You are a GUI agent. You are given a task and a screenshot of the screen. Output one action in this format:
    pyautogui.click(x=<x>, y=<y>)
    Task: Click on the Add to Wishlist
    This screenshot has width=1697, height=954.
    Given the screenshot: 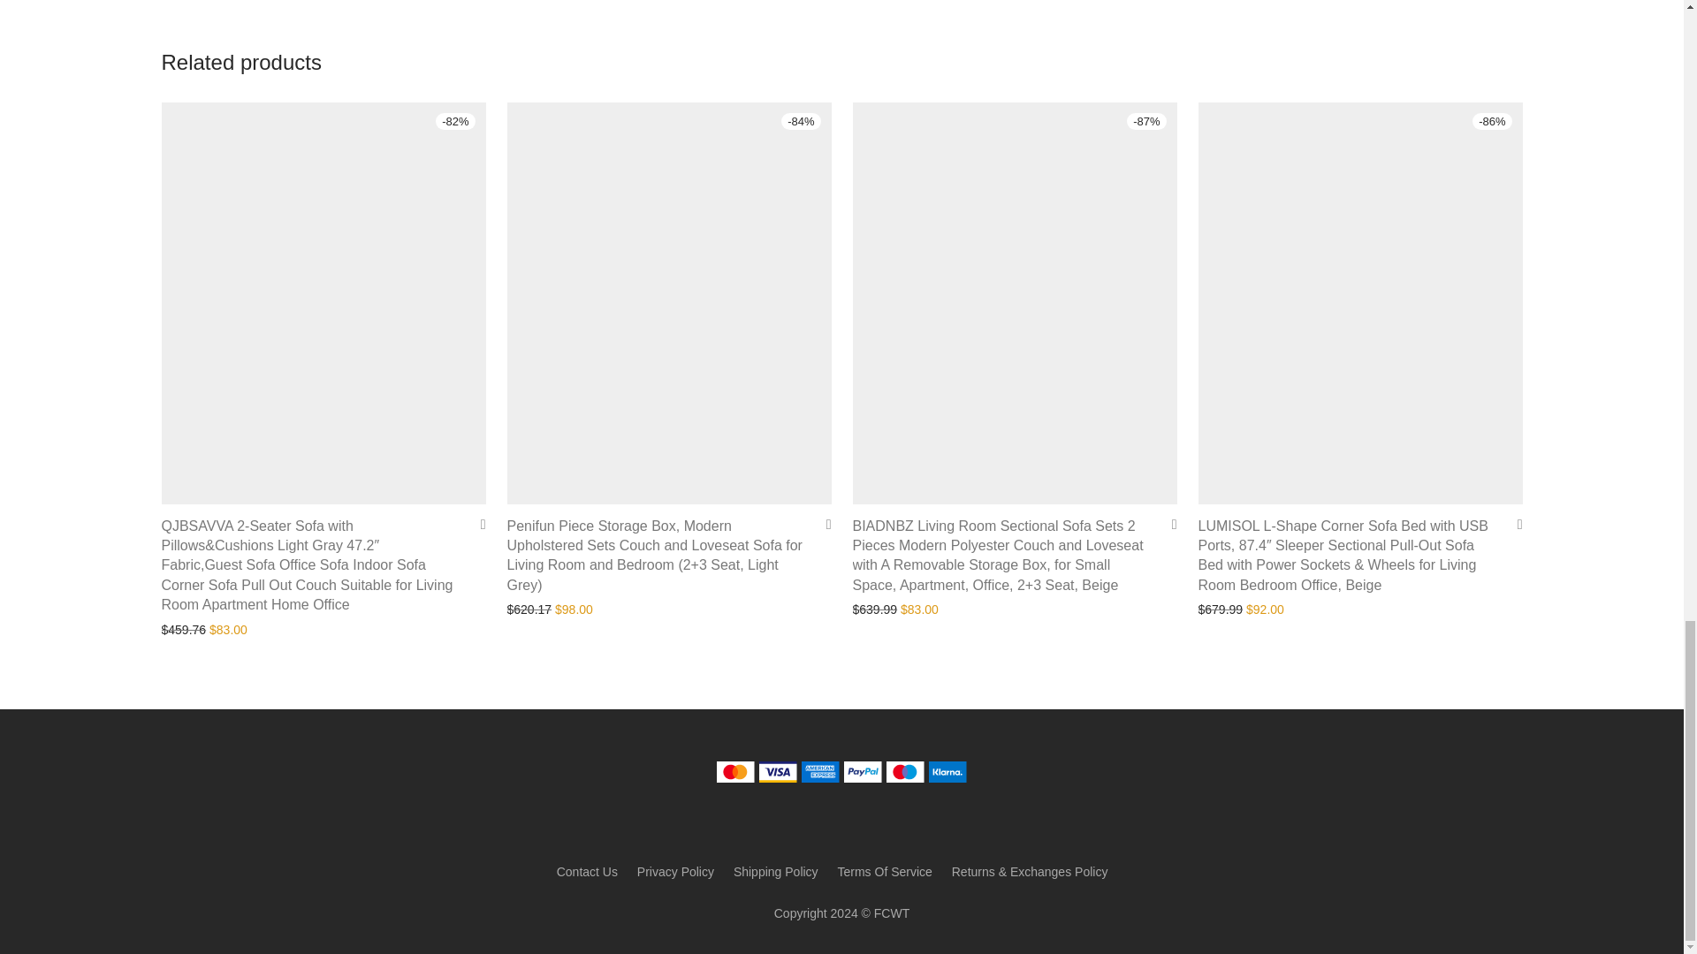 What is the action you would take?
    pyautogui.click(x=1167, y=524)
    